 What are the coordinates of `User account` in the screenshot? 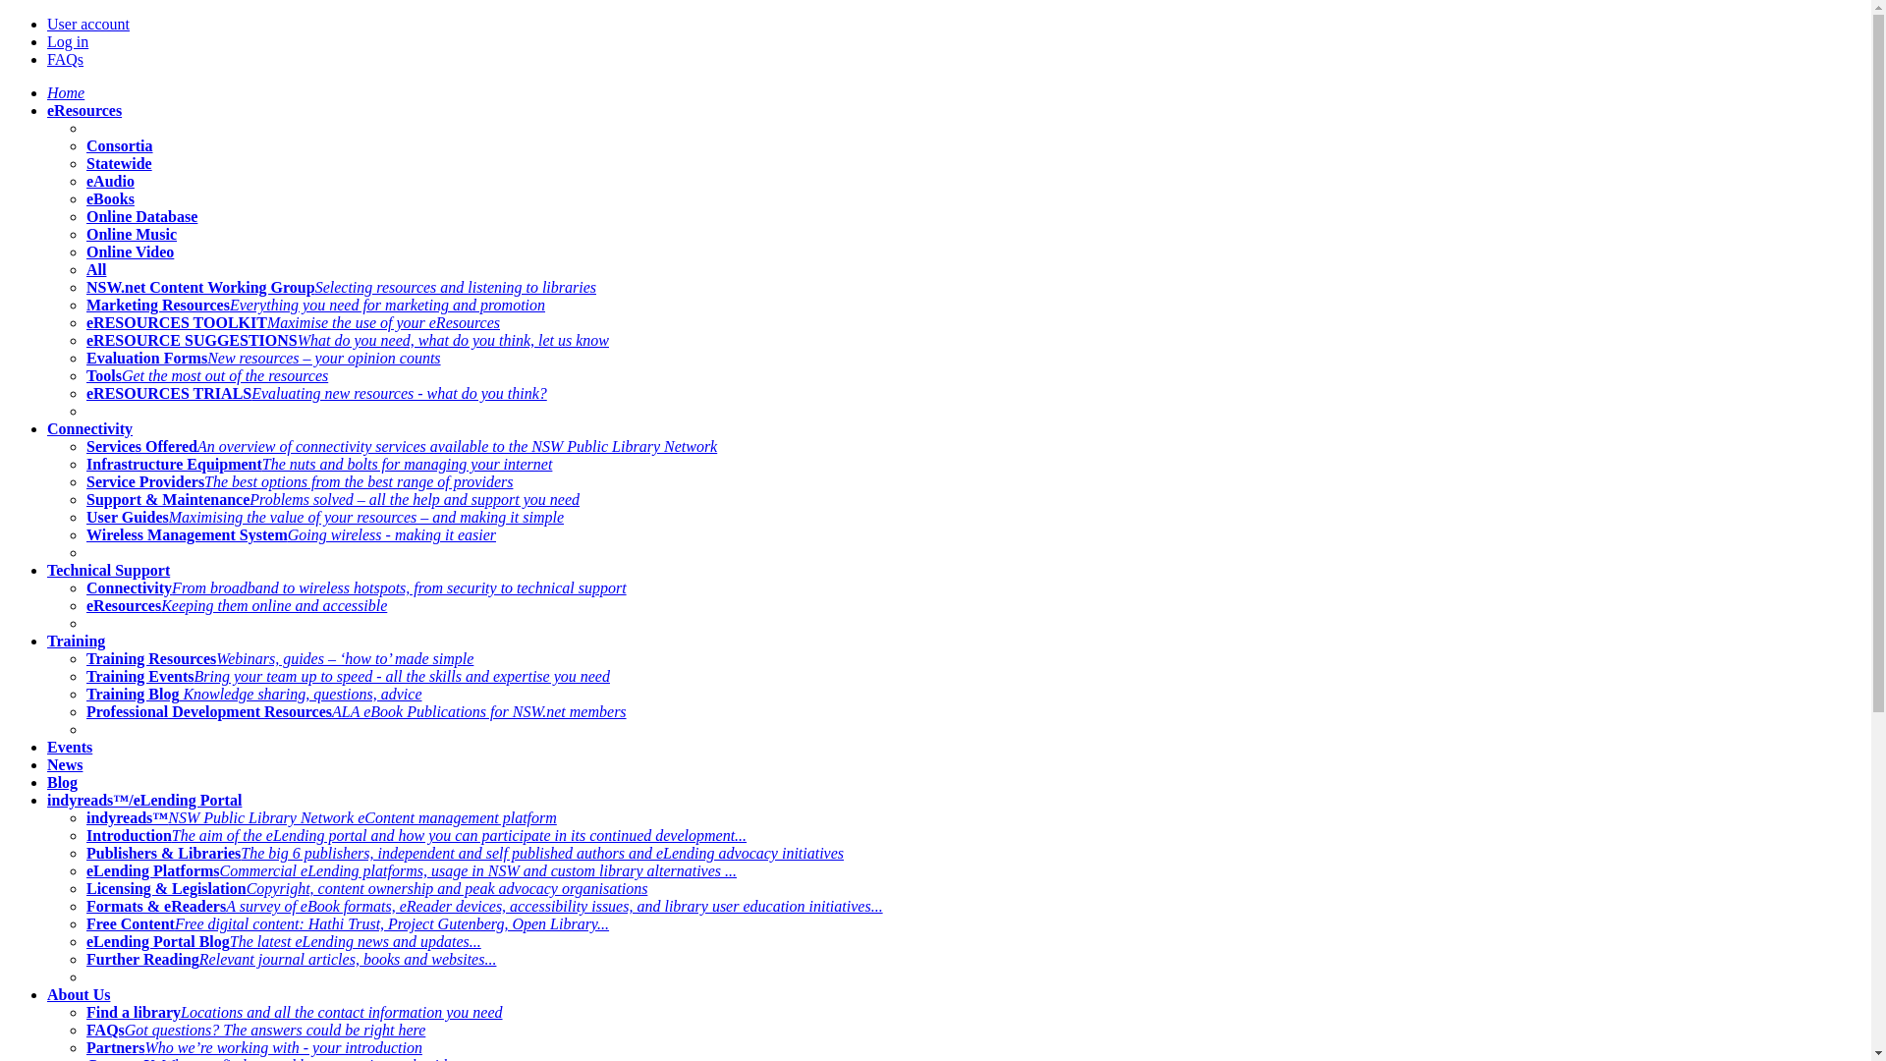 It's located at (88, 24).